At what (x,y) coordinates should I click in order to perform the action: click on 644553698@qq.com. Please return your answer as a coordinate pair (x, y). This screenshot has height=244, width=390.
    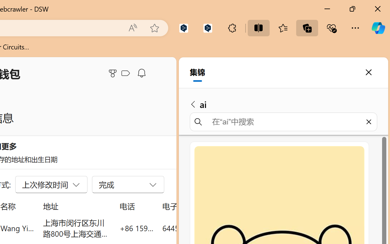
    Looking at the image, I should click on (196, 228).